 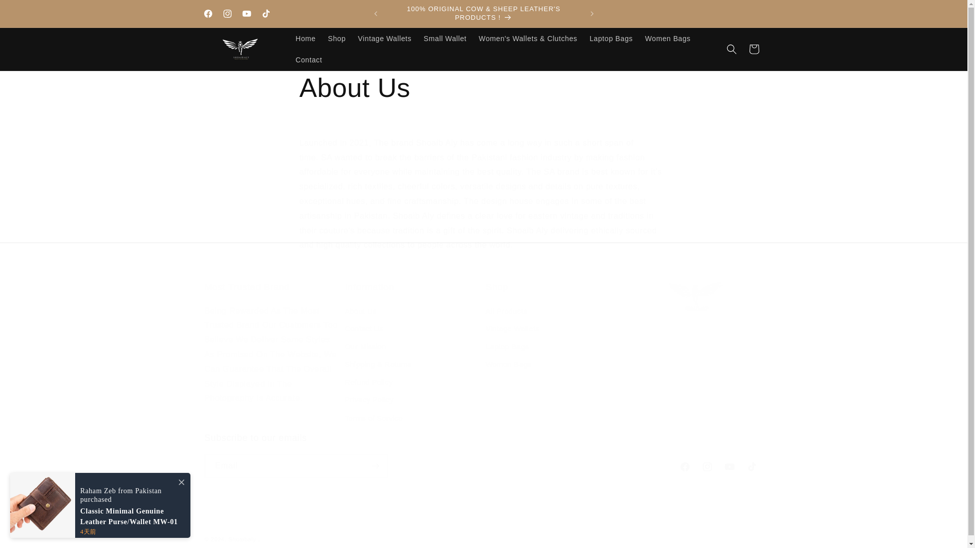 I want to click on Small Wallet, so click(x=667, y=39).